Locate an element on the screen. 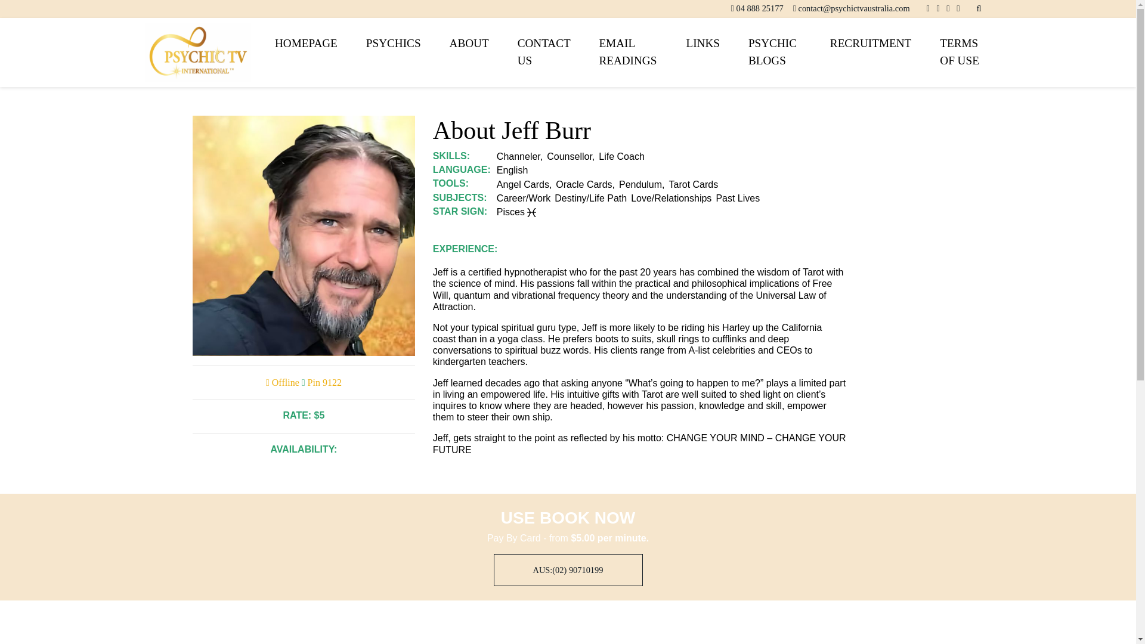  Psychics is located at coordinates (393, 44).